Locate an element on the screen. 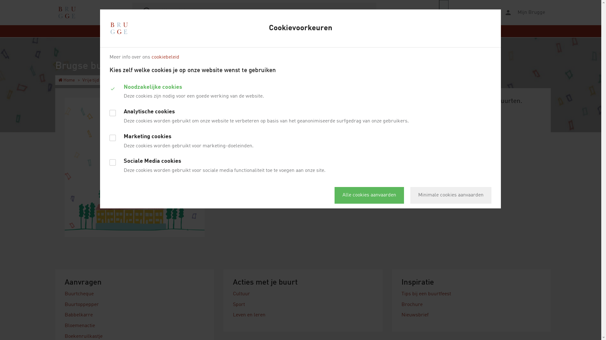 The height and width of the screenshot is (340, 606). Buurtoppepper is located at coordinates (82, 305).